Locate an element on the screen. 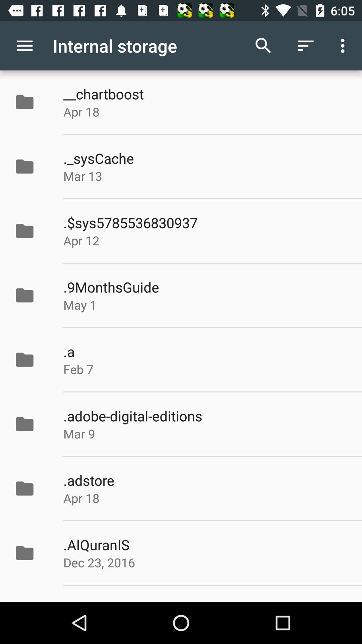 The height and width of the screenshot is (644, 362). select a folder icon which is before aiquranis is located at coordinates (32, 553).